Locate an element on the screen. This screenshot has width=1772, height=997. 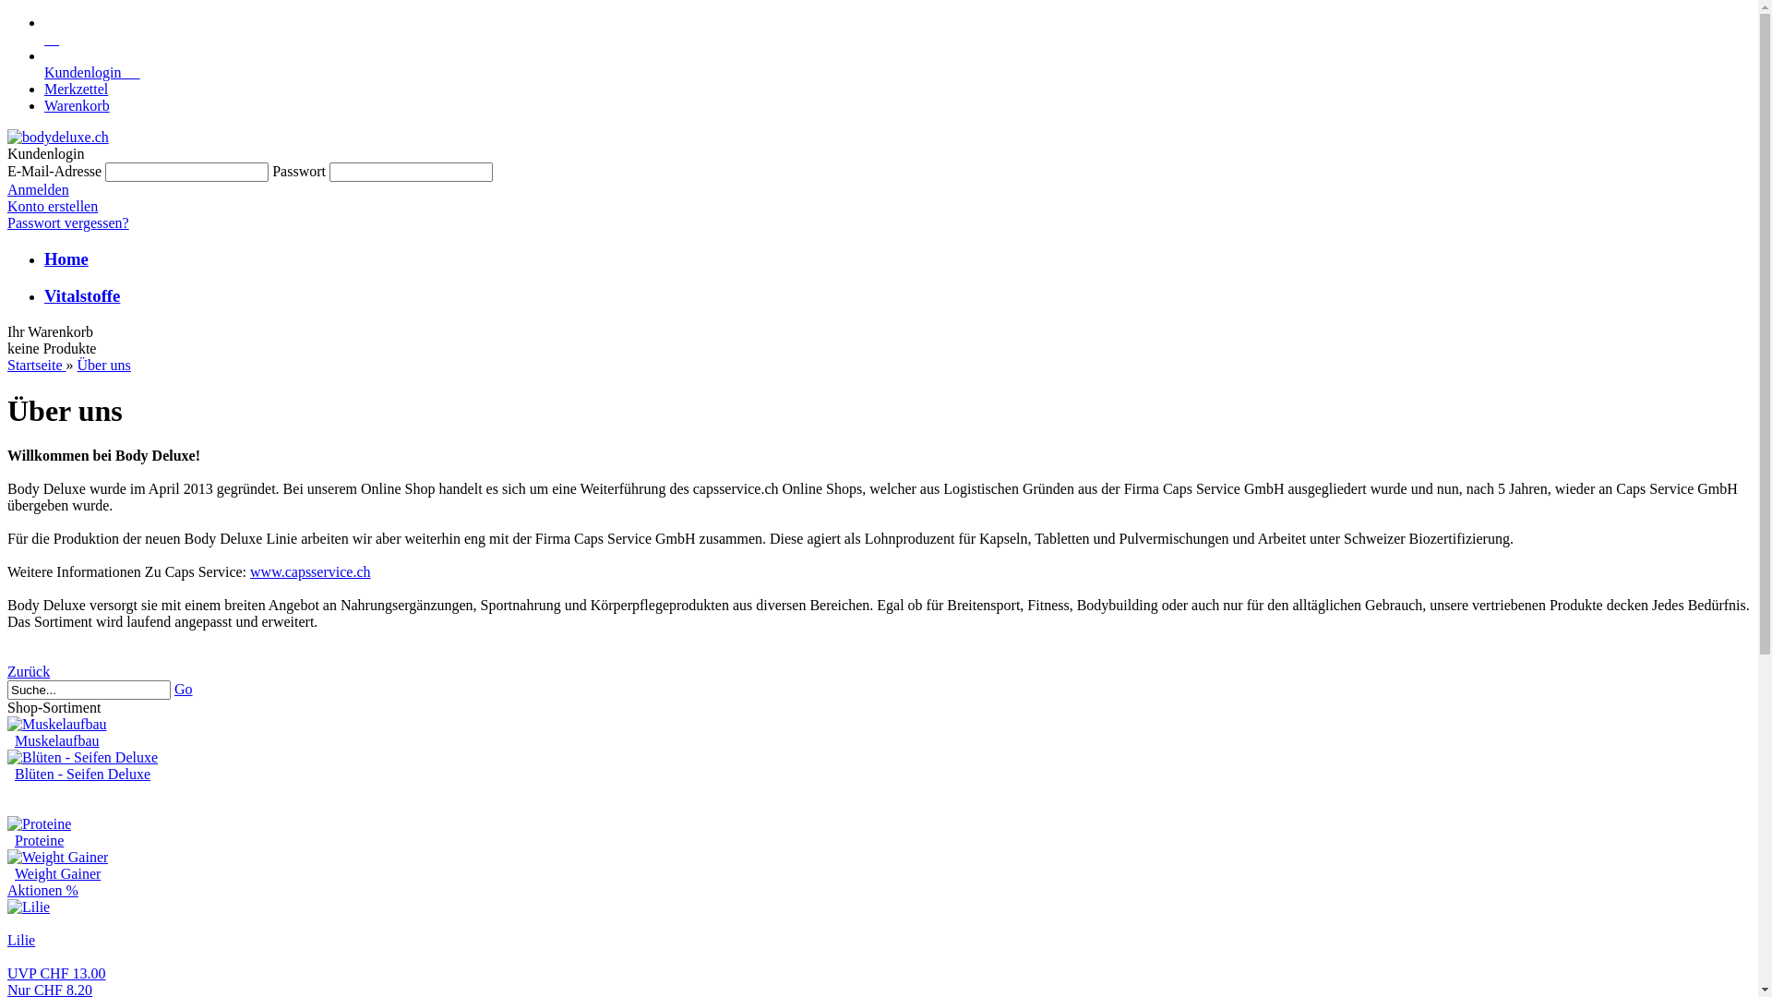
     is located at coordinates (52, 39).